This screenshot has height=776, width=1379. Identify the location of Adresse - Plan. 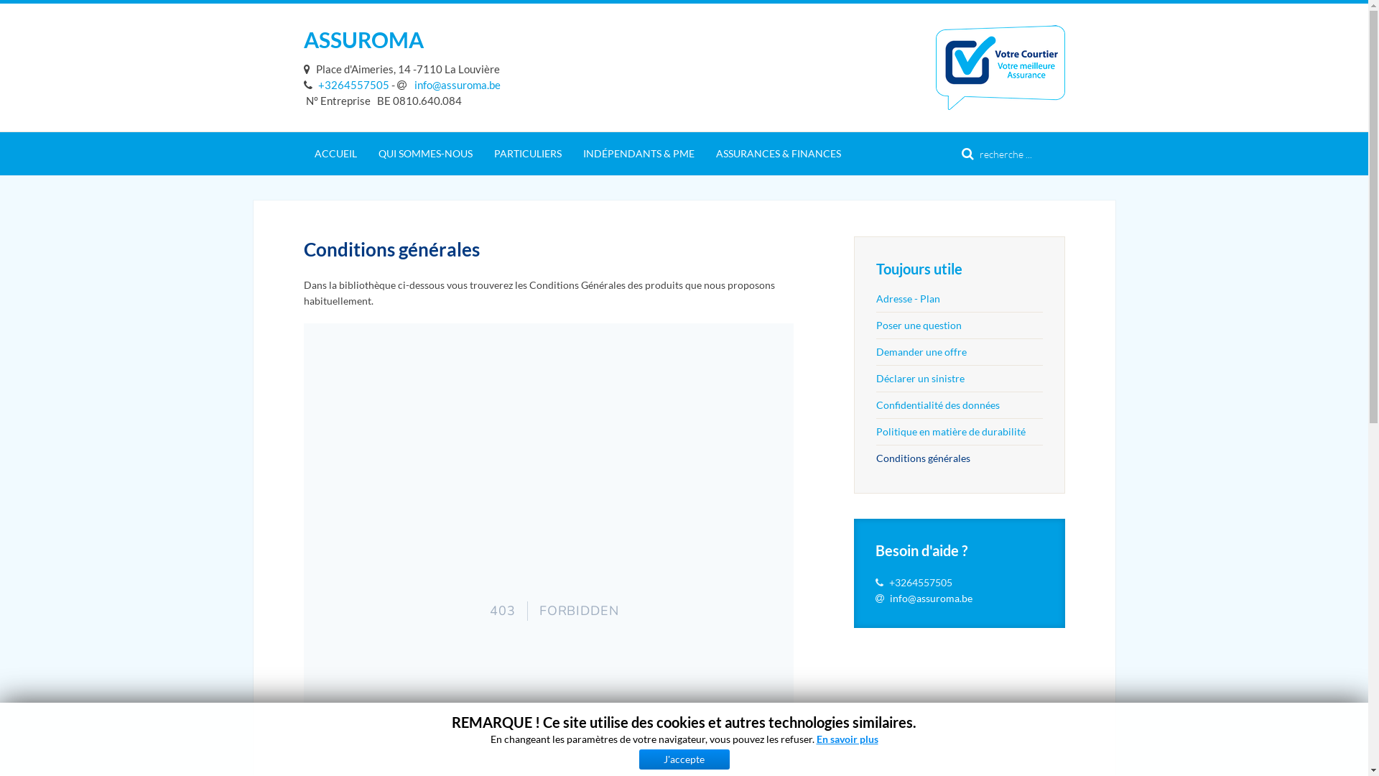
(960, 299).